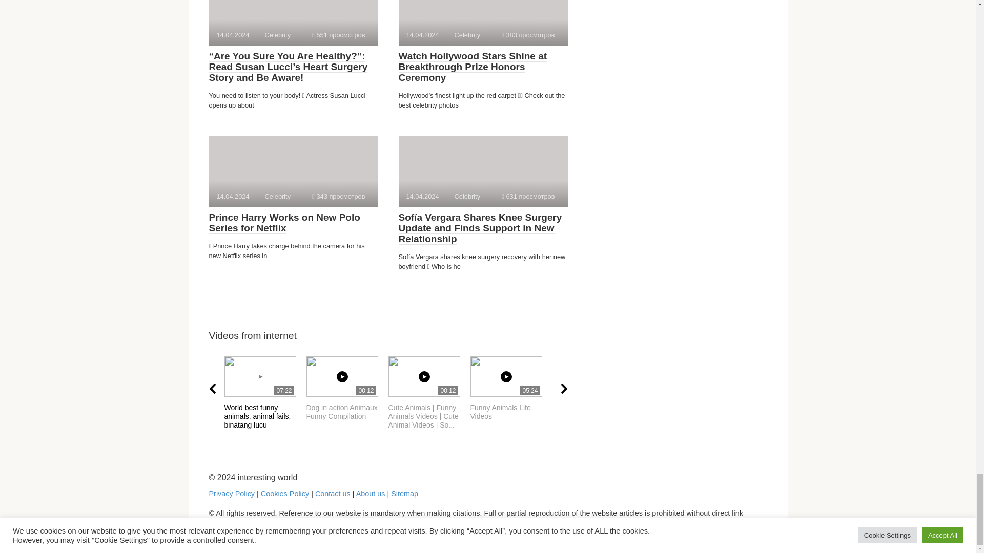 This screenshot has height=553, width=984. I want to click on Views, so click(528, 35).